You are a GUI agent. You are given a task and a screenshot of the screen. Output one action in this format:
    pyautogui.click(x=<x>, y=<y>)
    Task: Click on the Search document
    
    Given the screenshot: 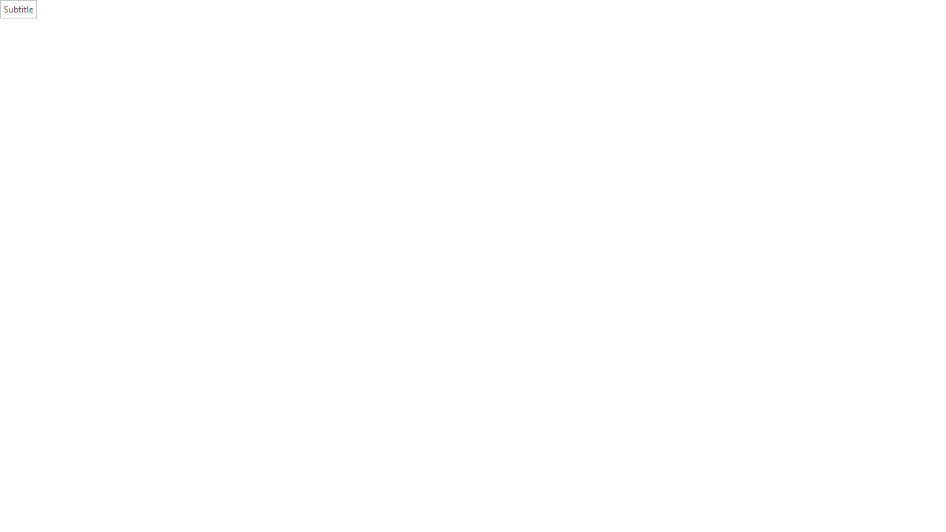 What is the action you would take?
    pyautogui.click(x=87, y=167)
    